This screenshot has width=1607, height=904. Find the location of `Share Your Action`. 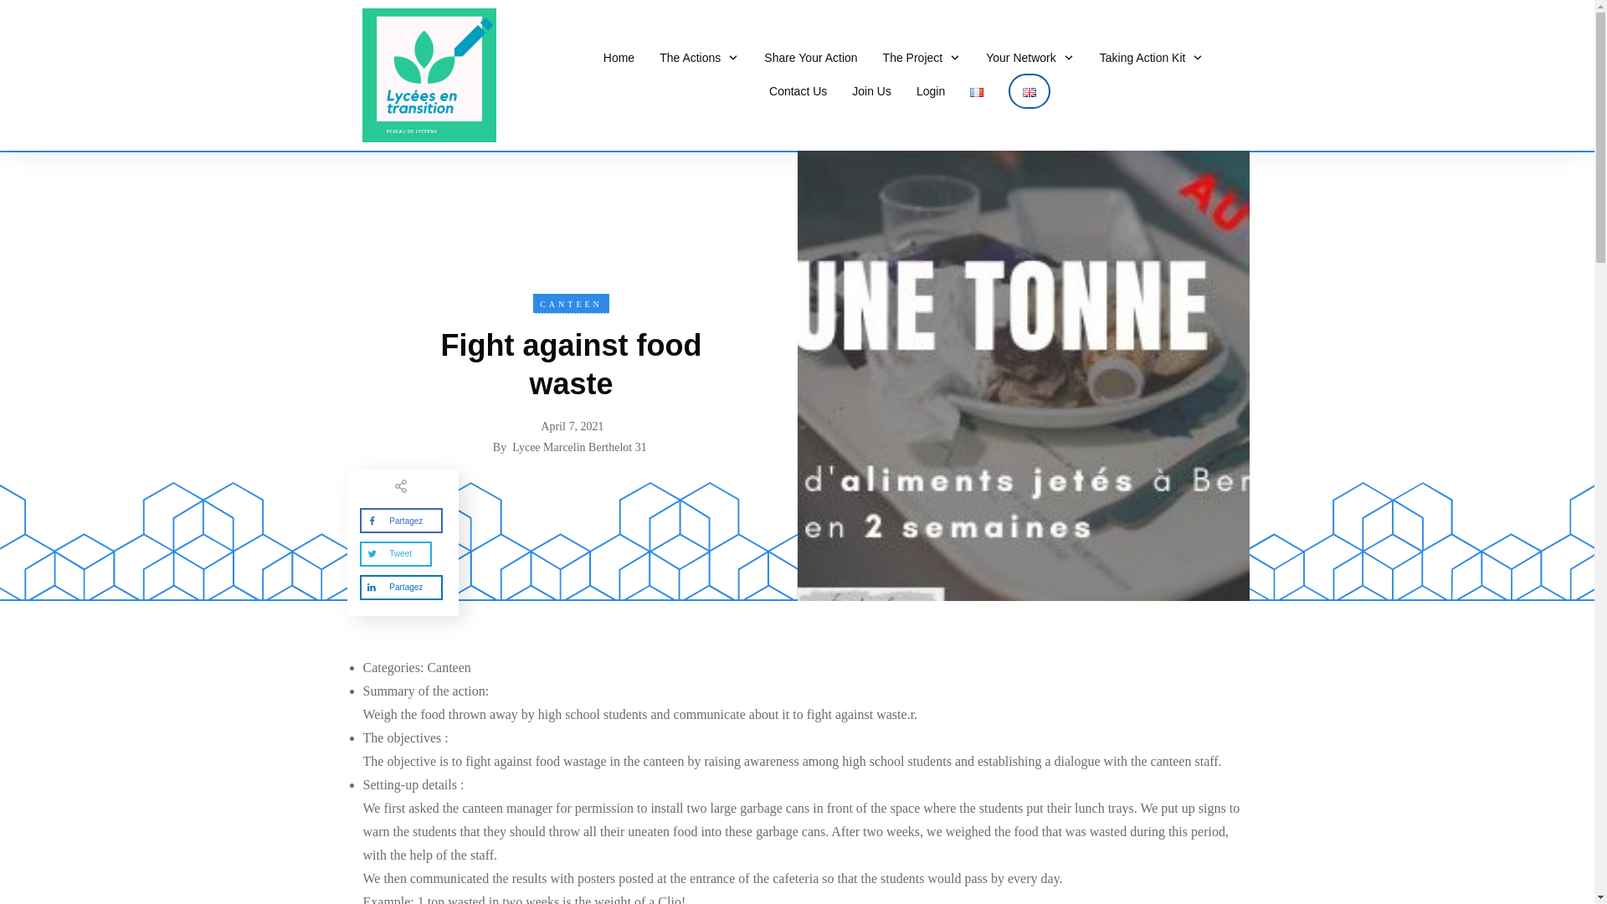

Share Your Action is located at coordinates (810, 58).